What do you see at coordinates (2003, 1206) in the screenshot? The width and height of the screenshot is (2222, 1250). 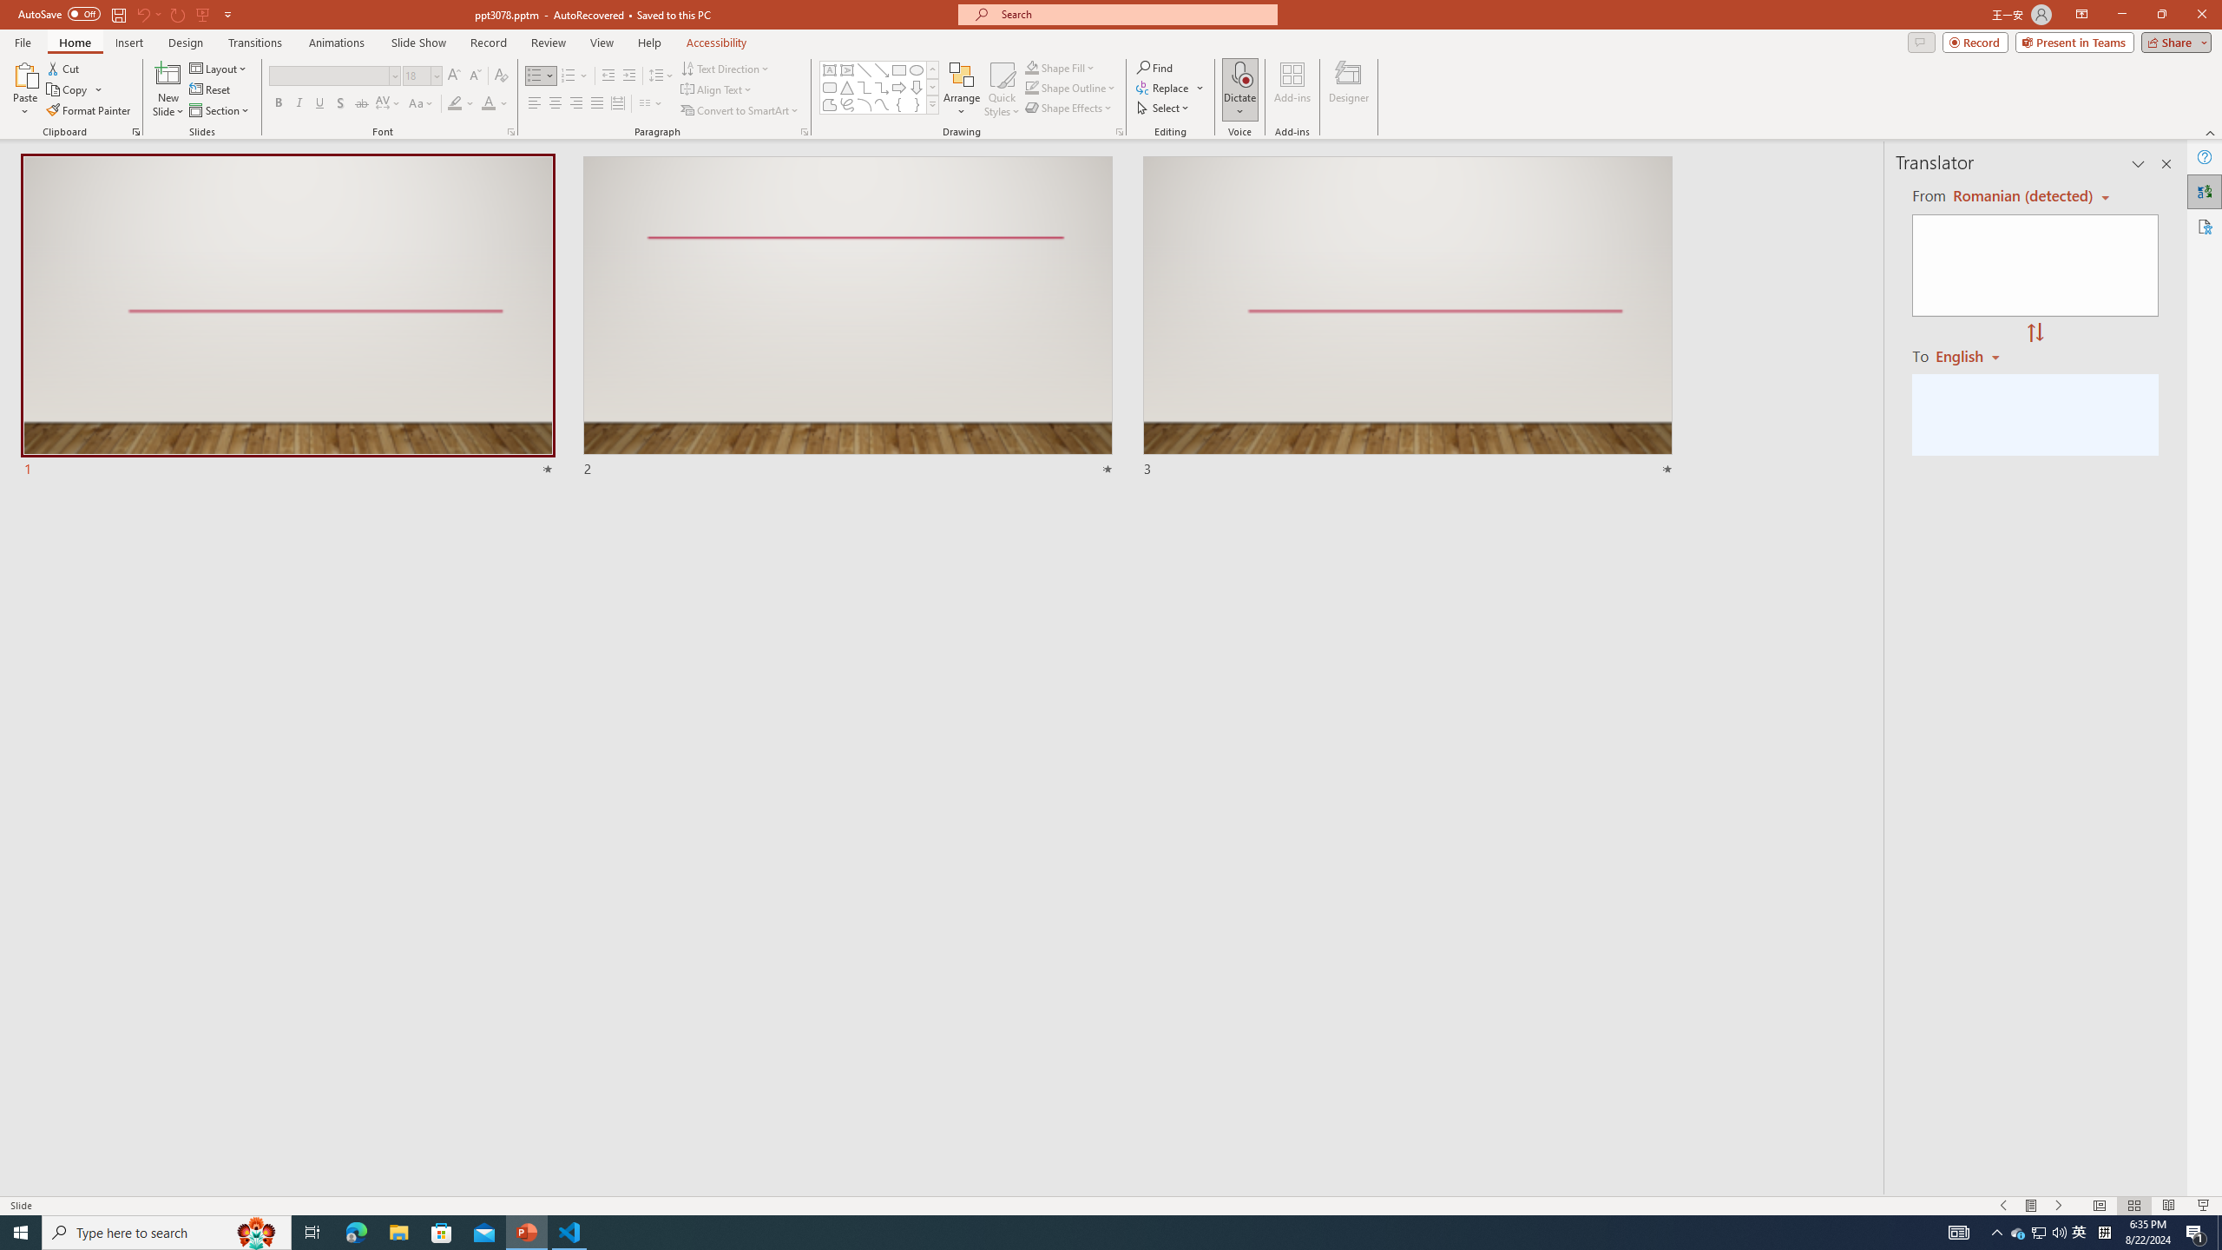 I see `Slide Show Previous On` at bounding box center [2003, 1206].